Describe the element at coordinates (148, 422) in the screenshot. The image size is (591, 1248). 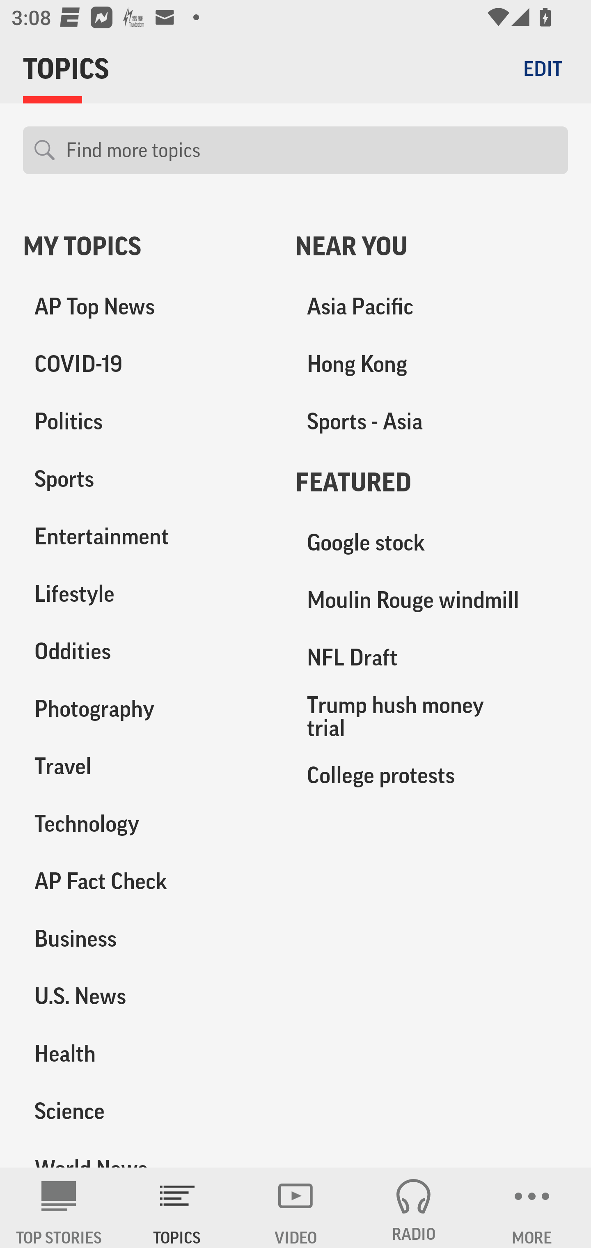
I see `Politics` at that location.